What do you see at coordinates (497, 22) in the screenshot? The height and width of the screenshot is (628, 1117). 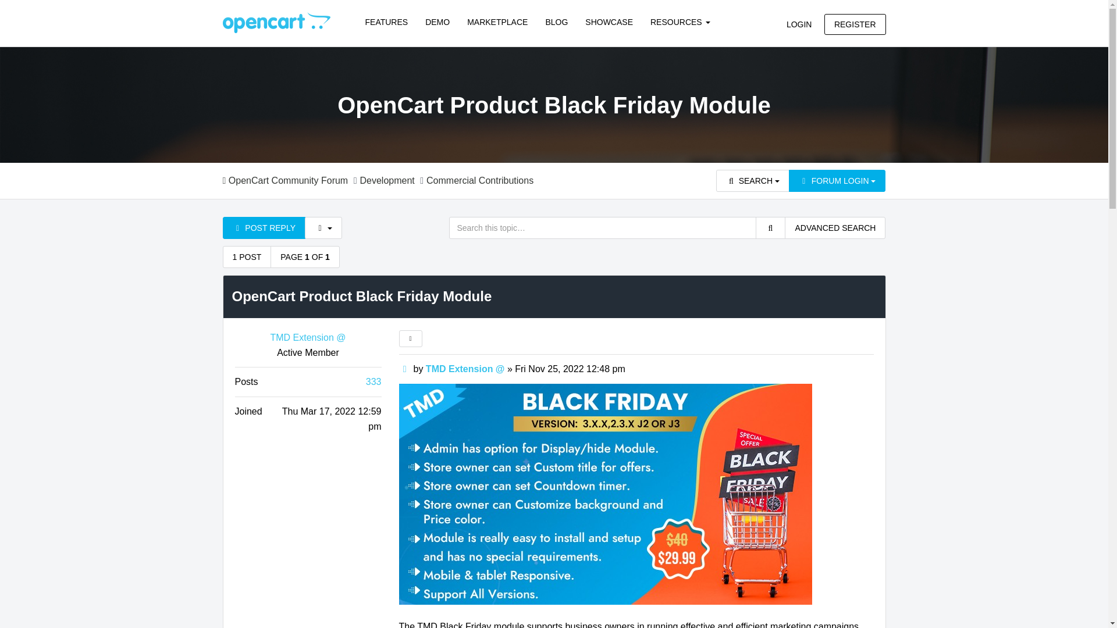 I see `MARKETPLACE` at bounding box center [497, 22].